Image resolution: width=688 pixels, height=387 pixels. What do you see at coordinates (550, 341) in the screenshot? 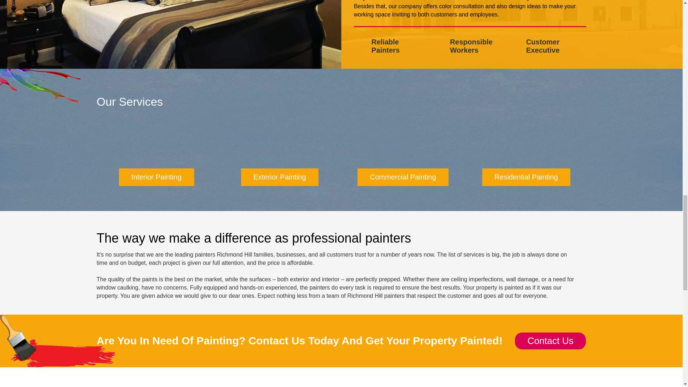
I see `Contact Us` at bounding box center [550, 341].